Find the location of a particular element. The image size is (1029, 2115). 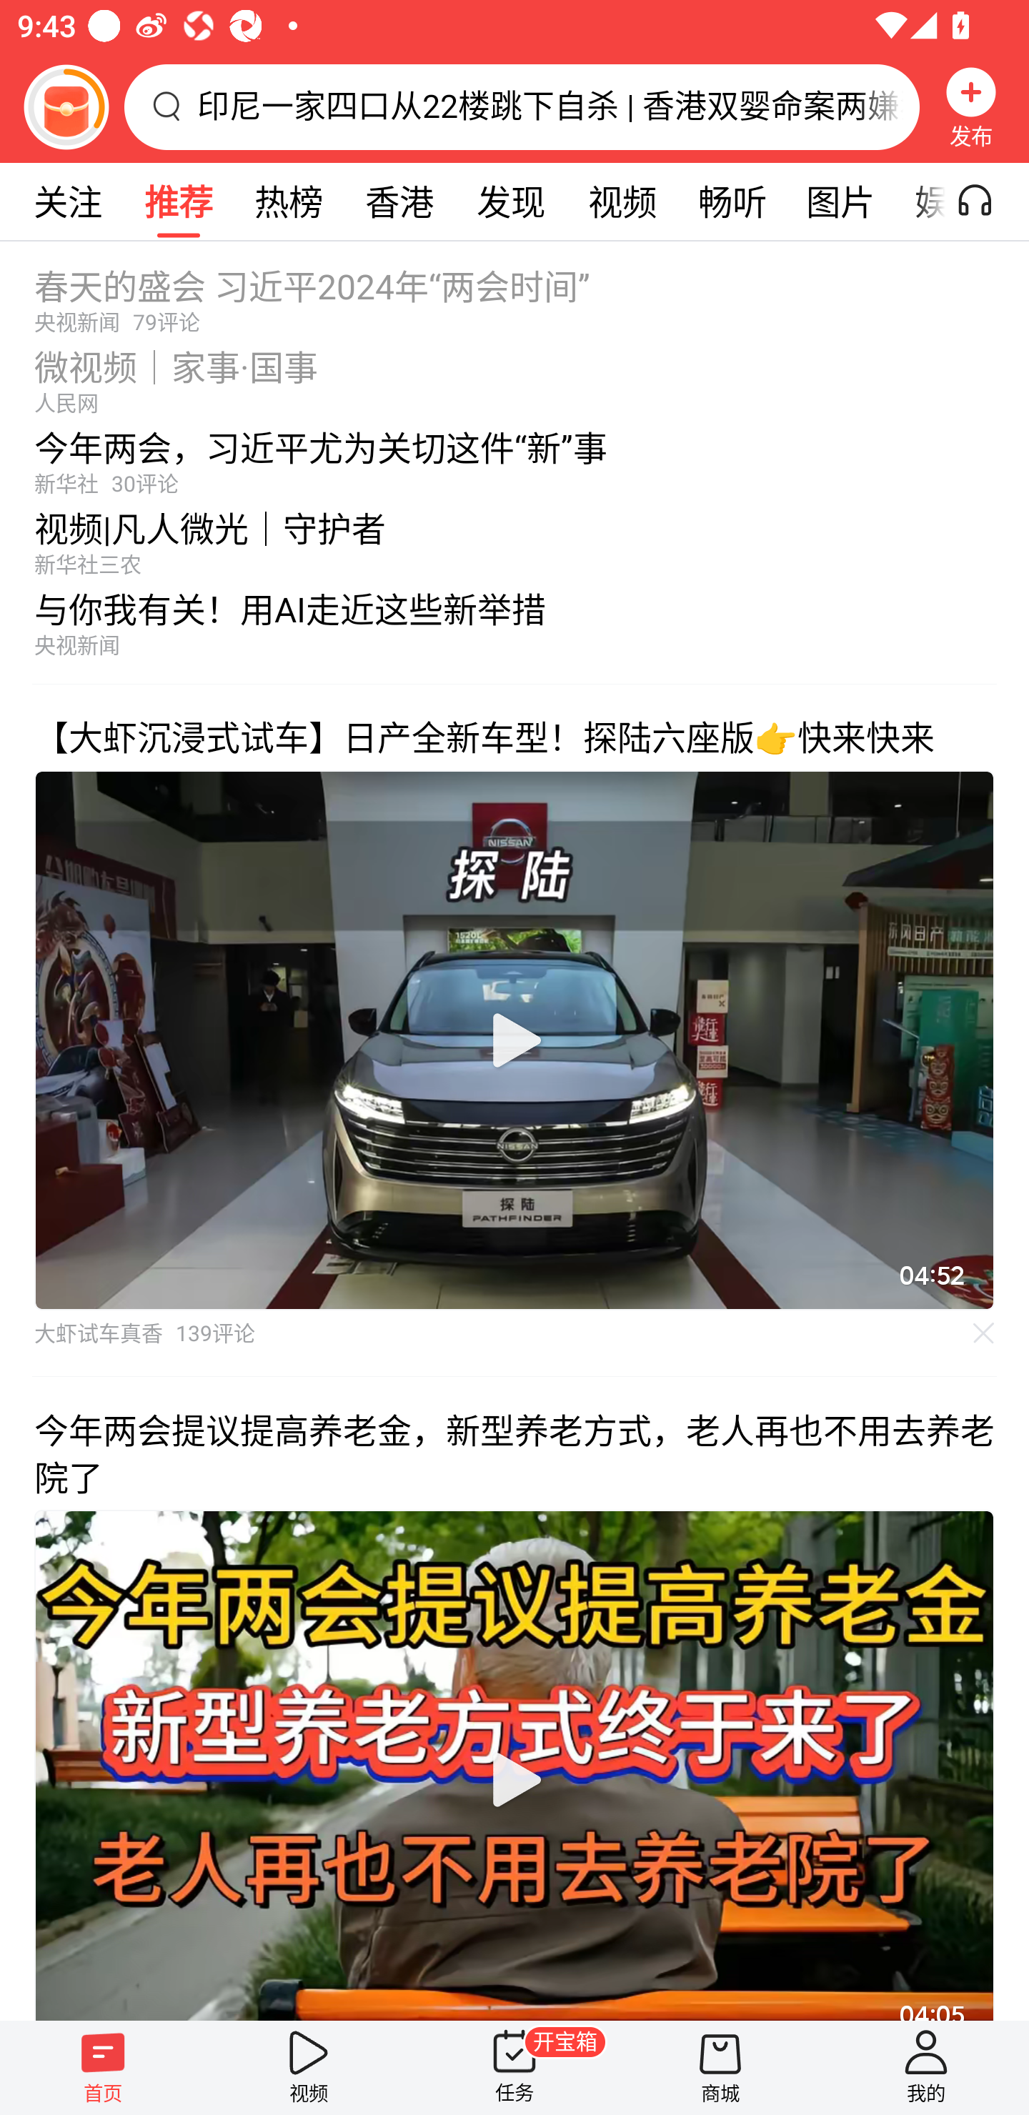

图片 is located at coordinates (840, 201).